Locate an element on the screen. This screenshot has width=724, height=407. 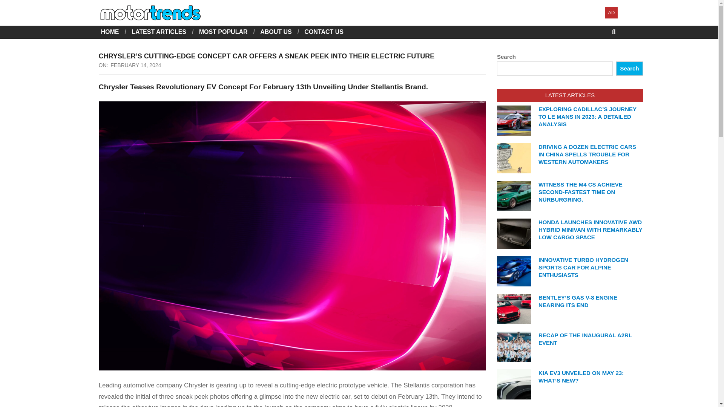
LATEST ARTICLES is located at coordinates (159, 32).